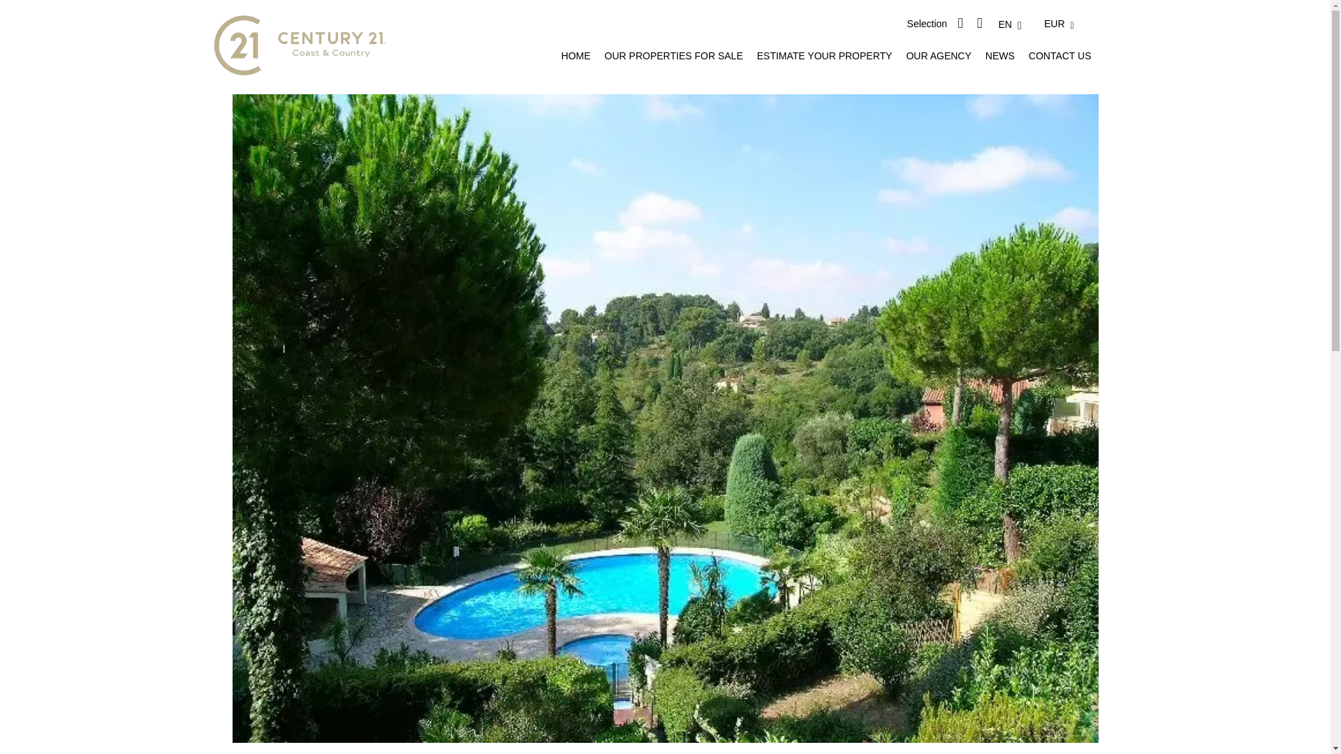 This screenshot has width=1341, height=754. I want to click on OUR AGENCY, so click(939, 56).